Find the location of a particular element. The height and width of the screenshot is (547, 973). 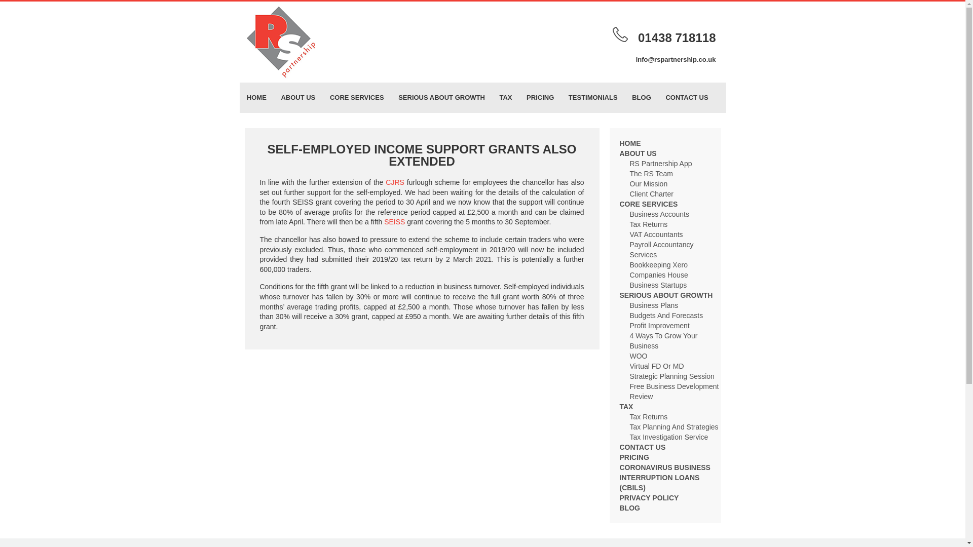

BLOG is located at coordinates (642, 97).